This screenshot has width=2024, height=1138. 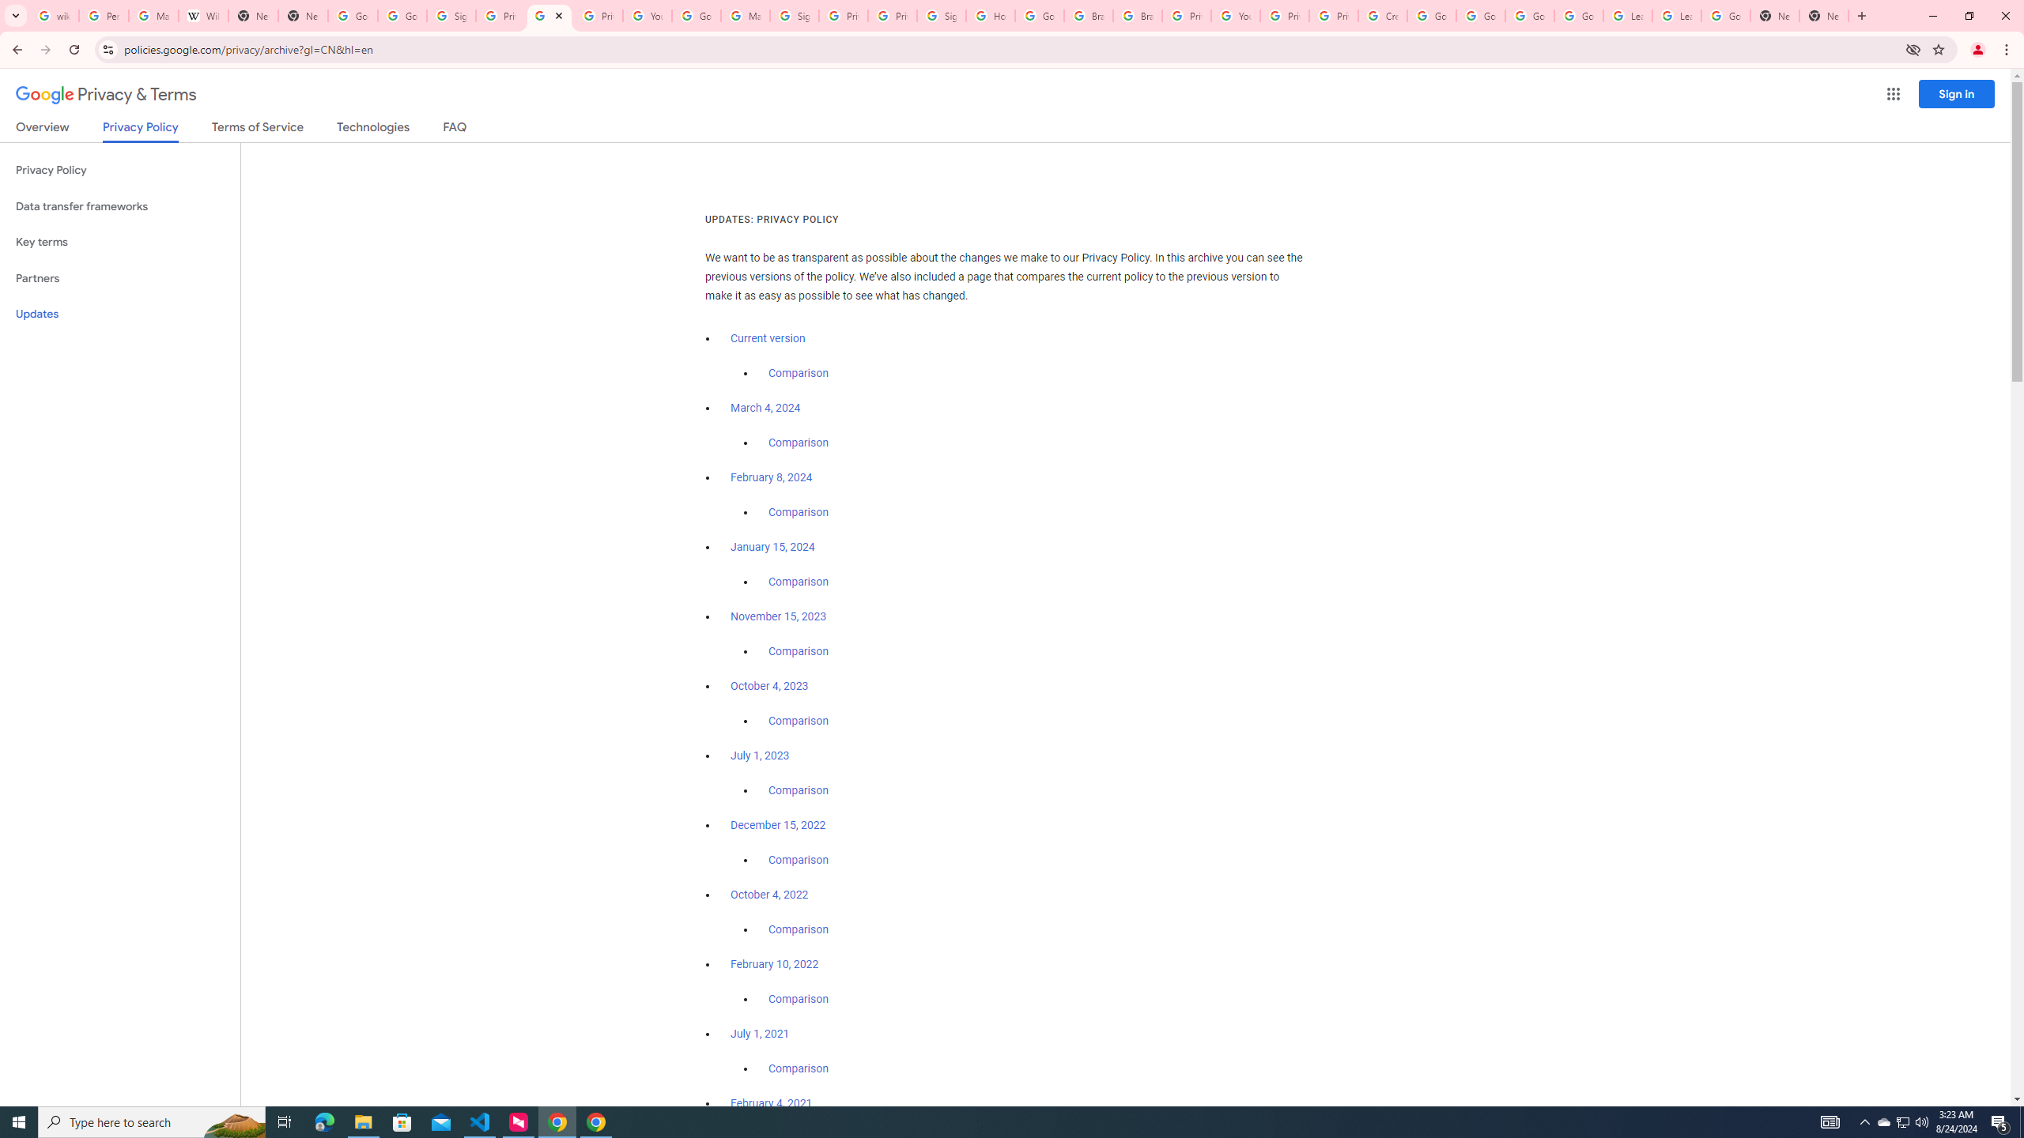 I want to click on Google Account Help, so click(x=1431, y=16).